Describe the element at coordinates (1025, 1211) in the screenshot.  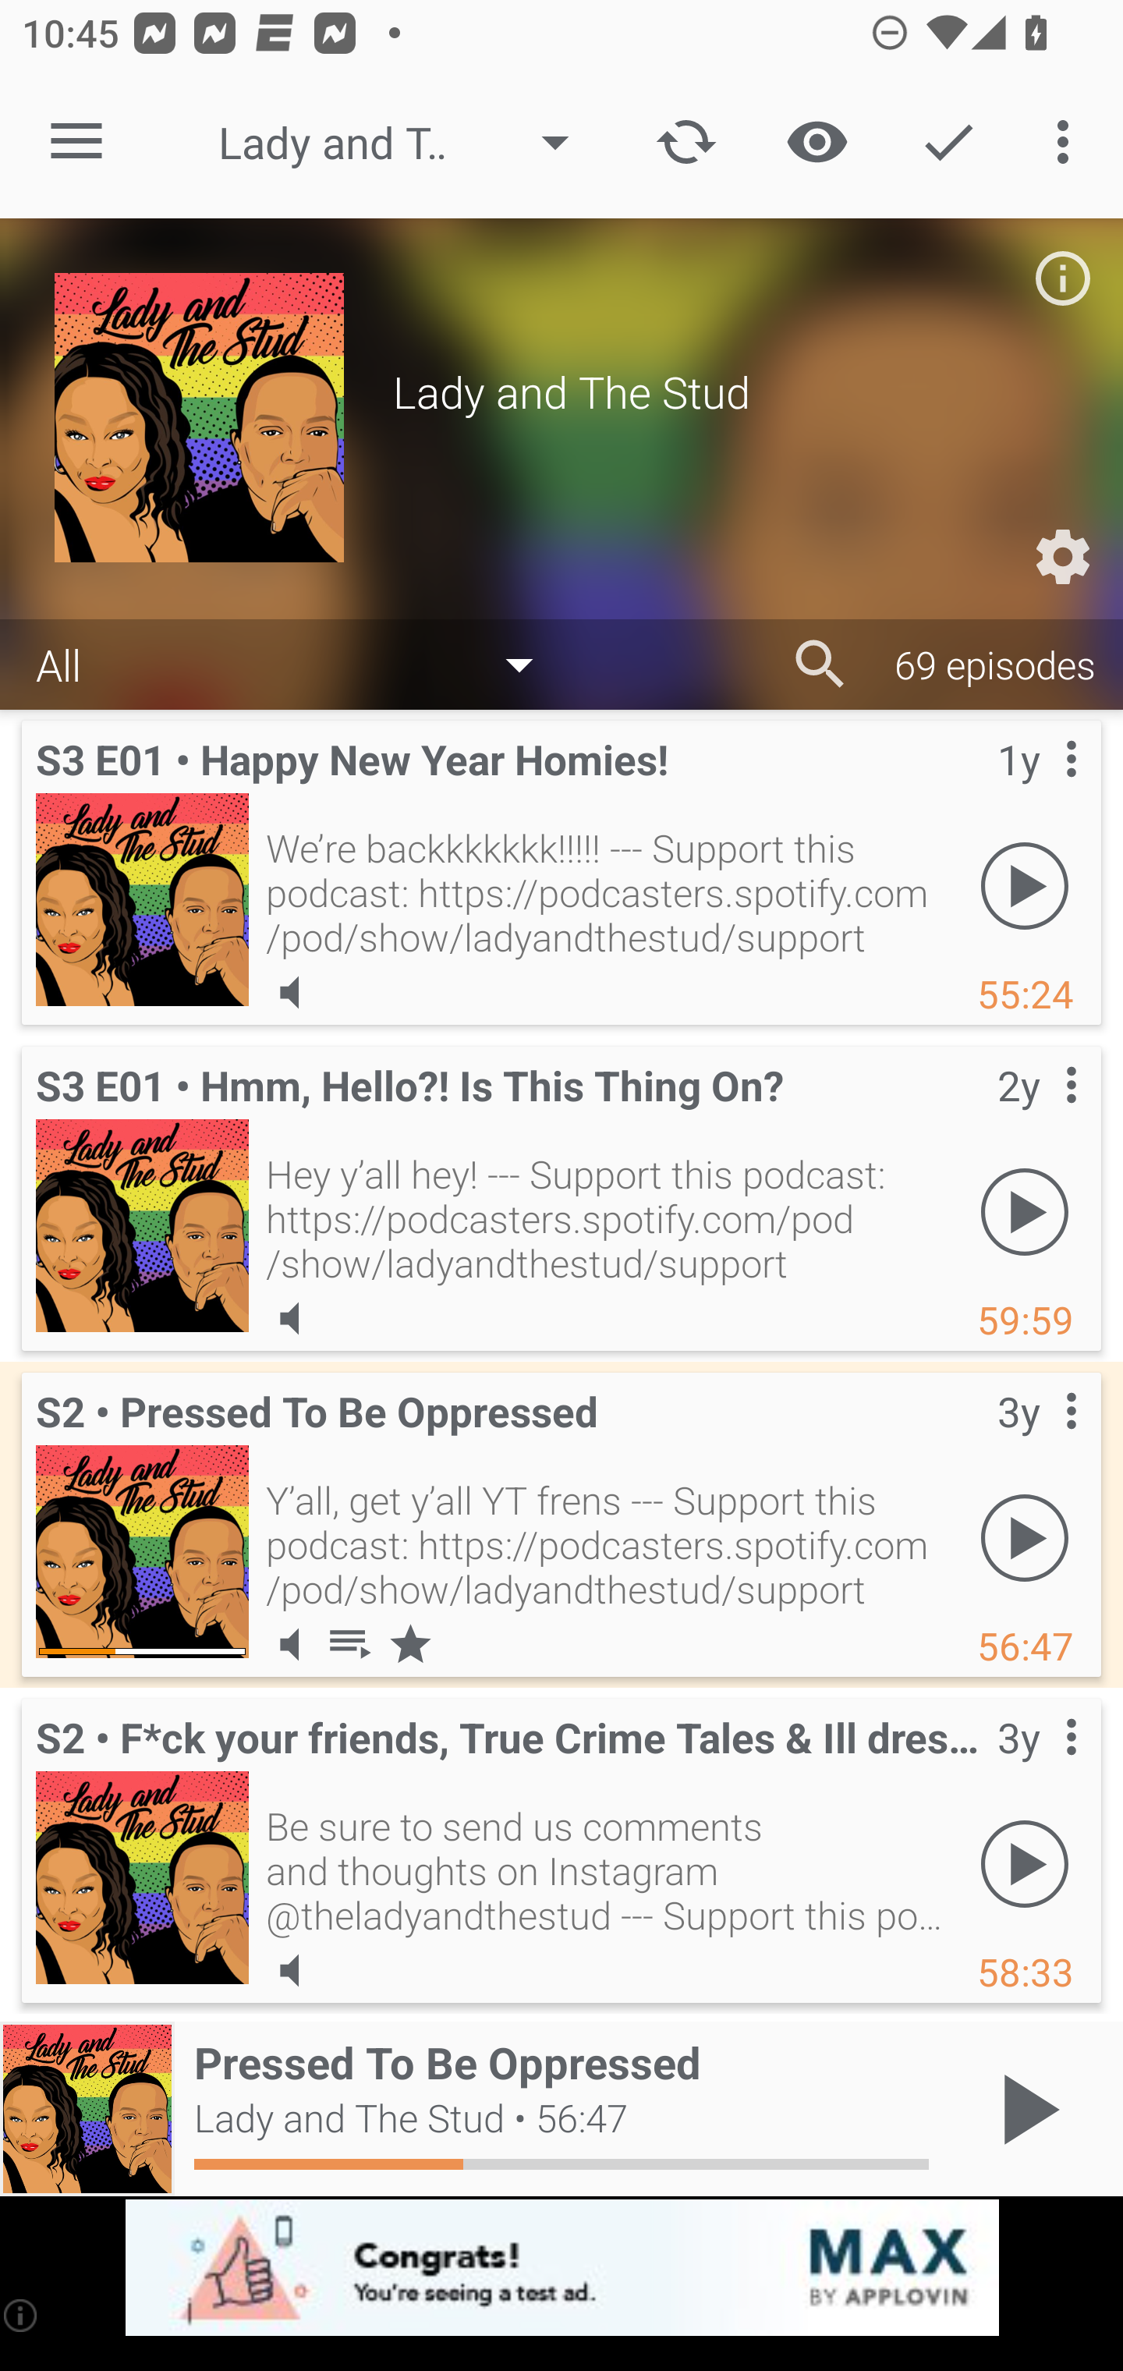
I see `Play` at that location.